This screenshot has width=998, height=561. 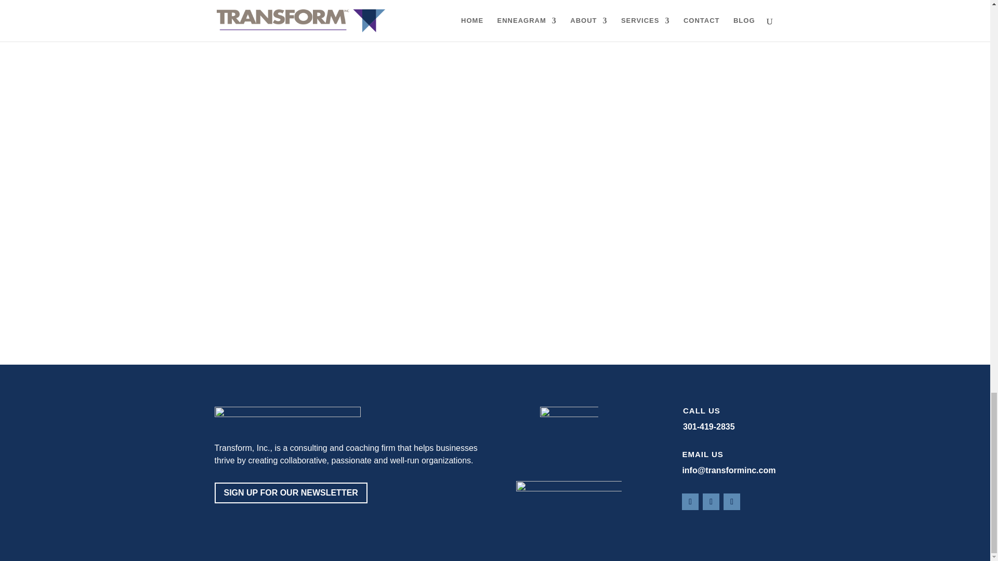 What do you see at coordinates (732, 502) in the screenshot?
I see `Follow on Youtube` at bounding box center [732, 502].